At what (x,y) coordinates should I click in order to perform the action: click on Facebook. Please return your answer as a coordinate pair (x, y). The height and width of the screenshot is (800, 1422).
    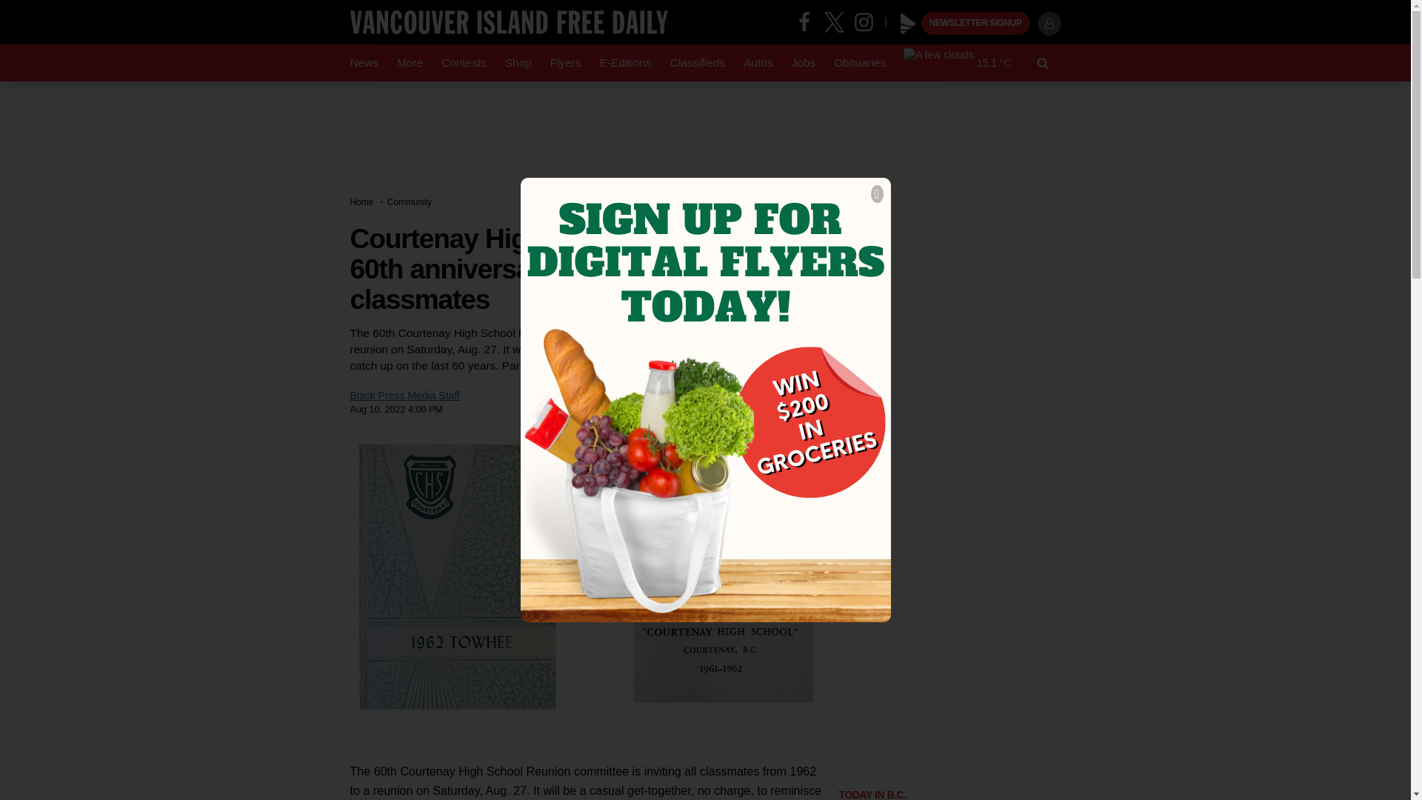
    Looking at the image, I should click on (804, 21).